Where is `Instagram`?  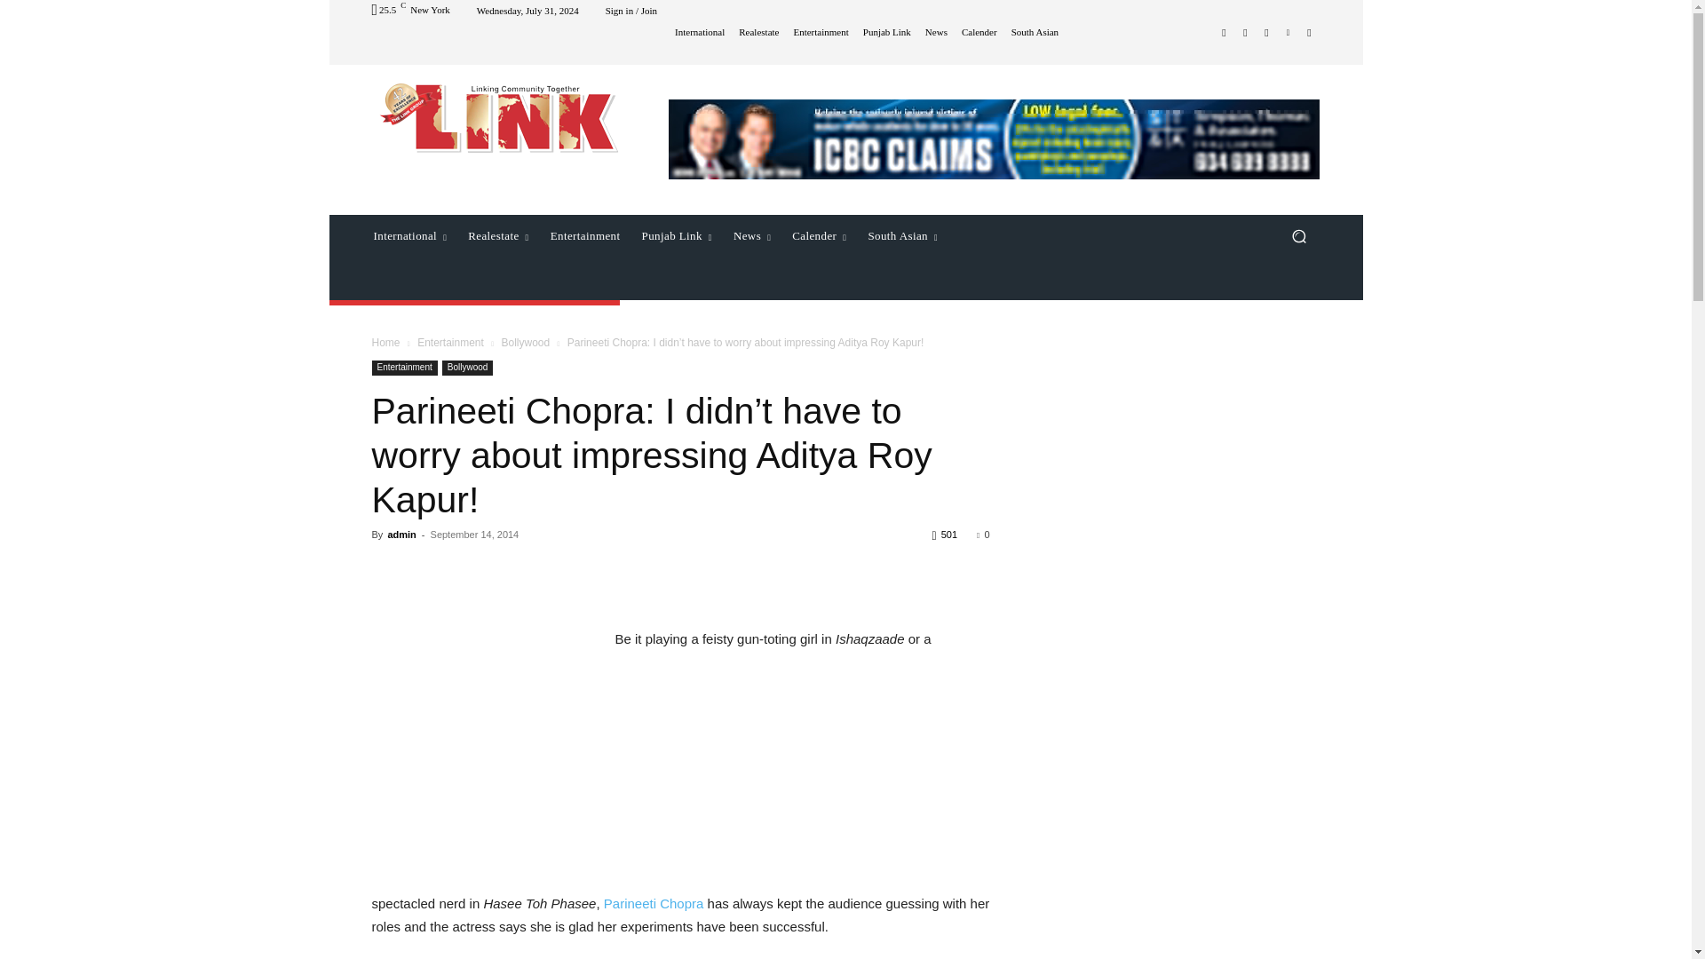 Instagram is located at coordinates (1245, 31).